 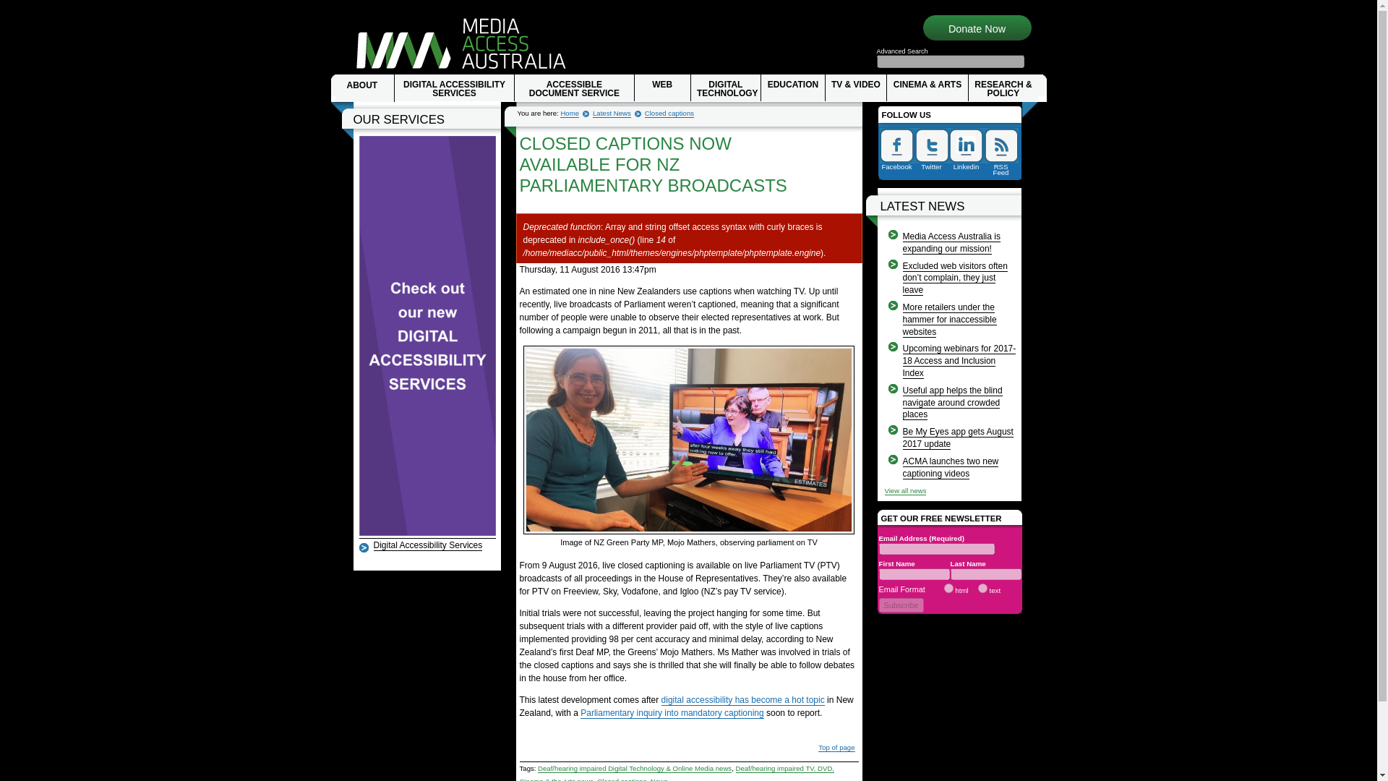 I want to click on Closed captions, so click(x=669, y=114).